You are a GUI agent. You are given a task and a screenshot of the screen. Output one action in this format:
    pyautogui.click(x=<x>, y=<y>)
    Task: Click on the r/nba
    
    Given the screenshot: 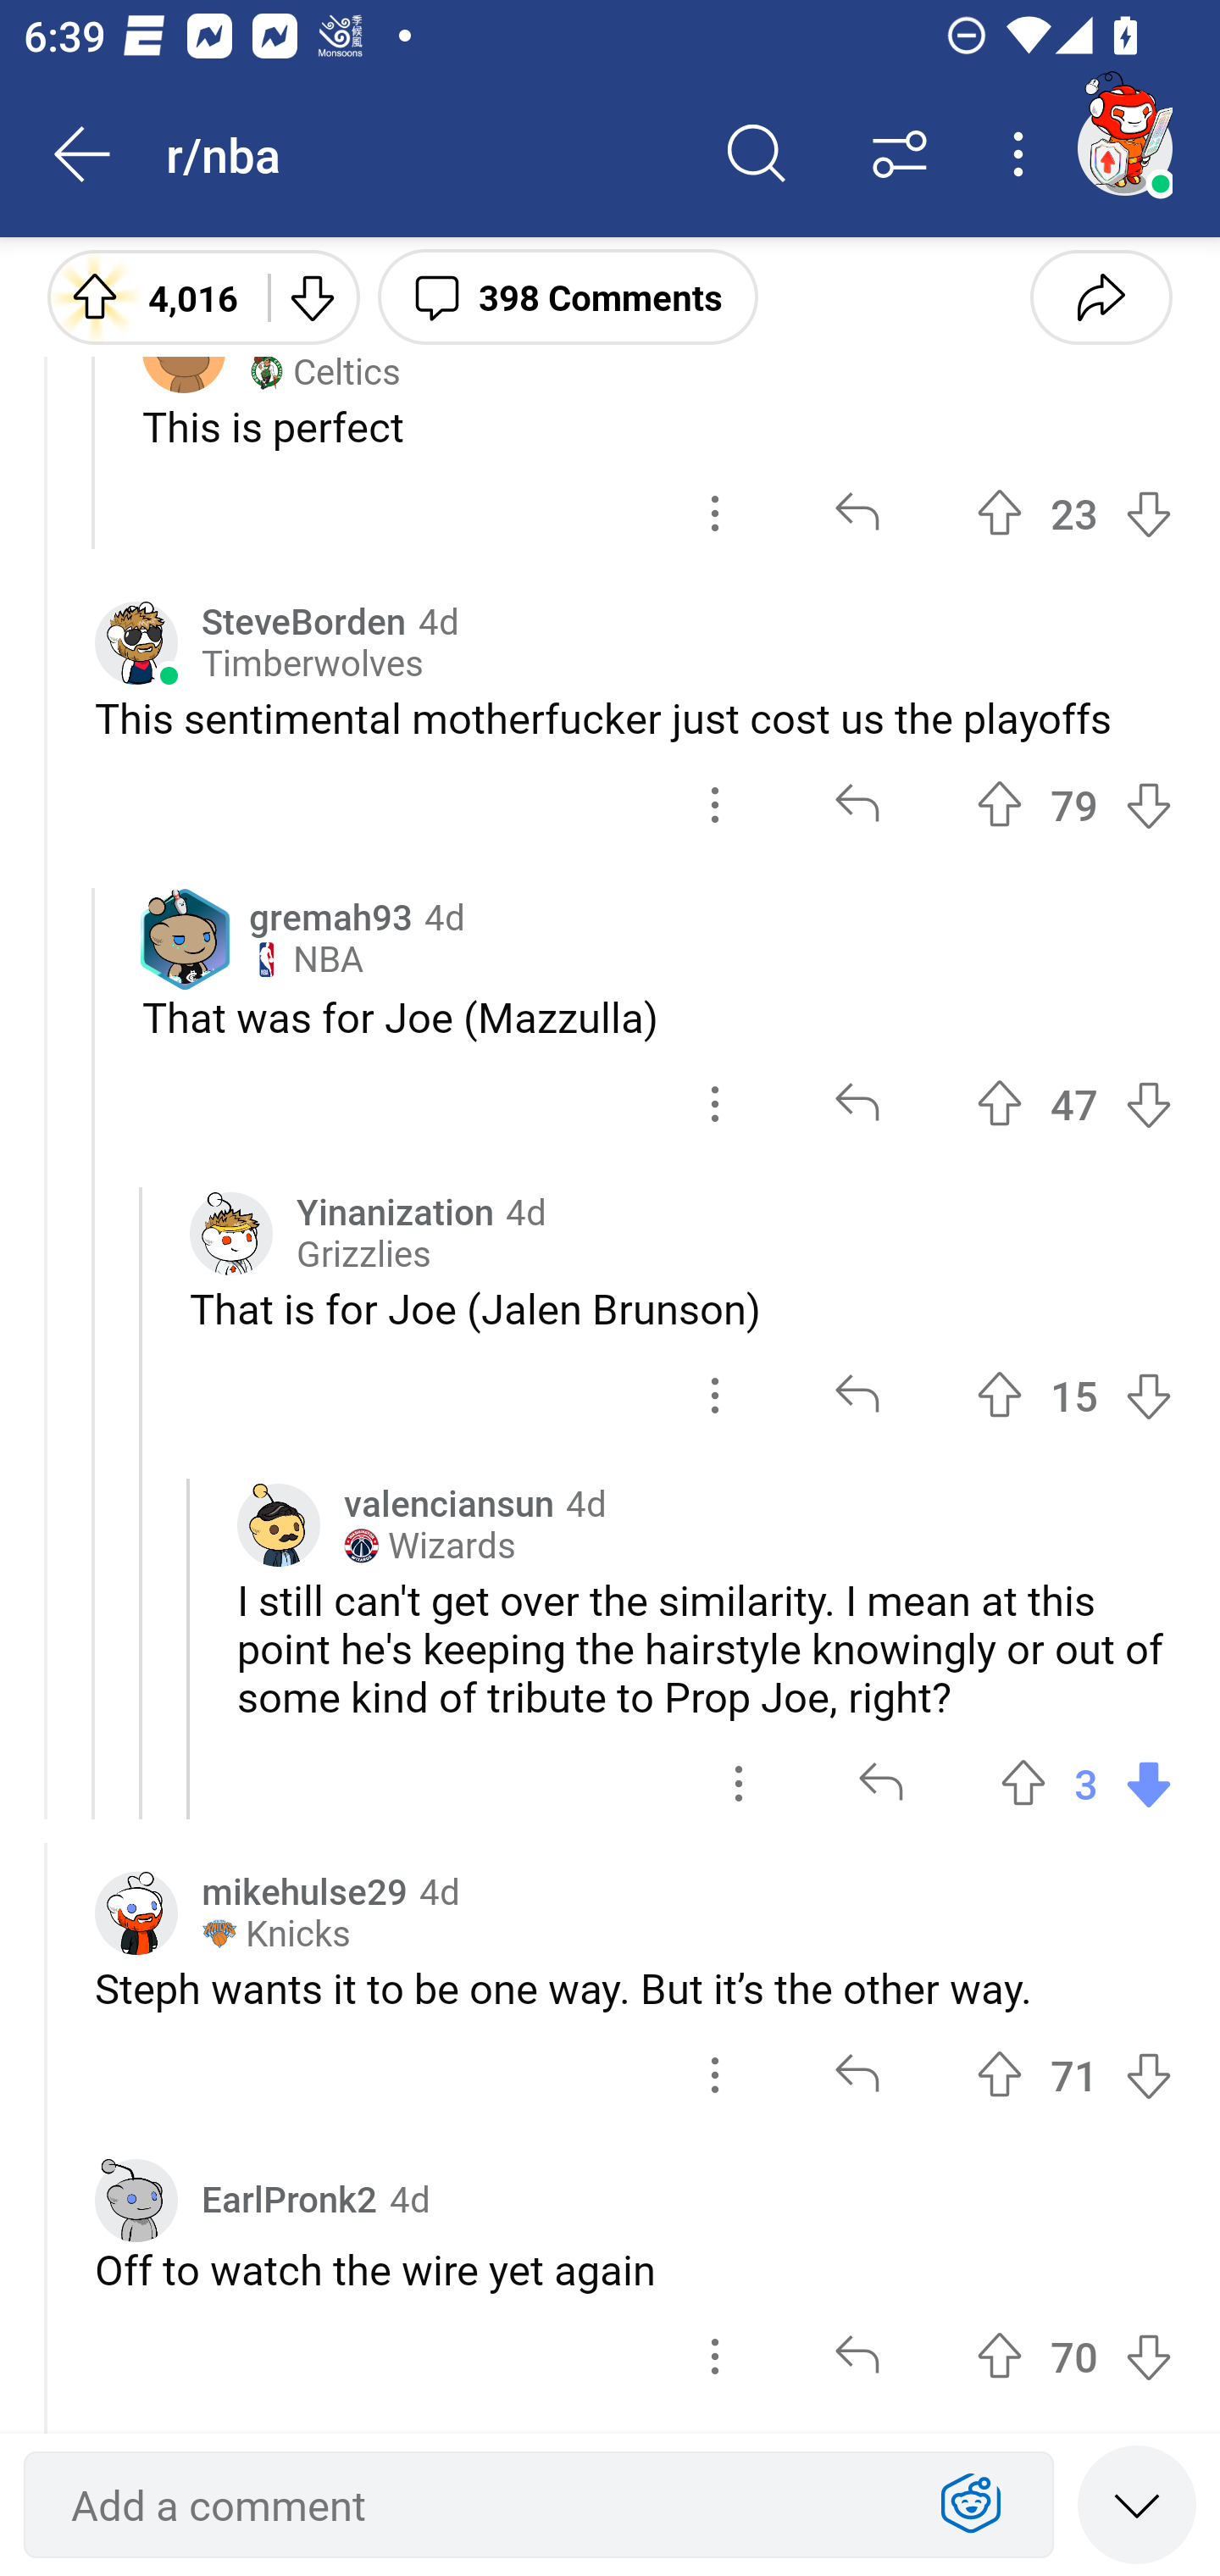 What is the action you would take?
    pyautogui.click(x=425, y=153)
    